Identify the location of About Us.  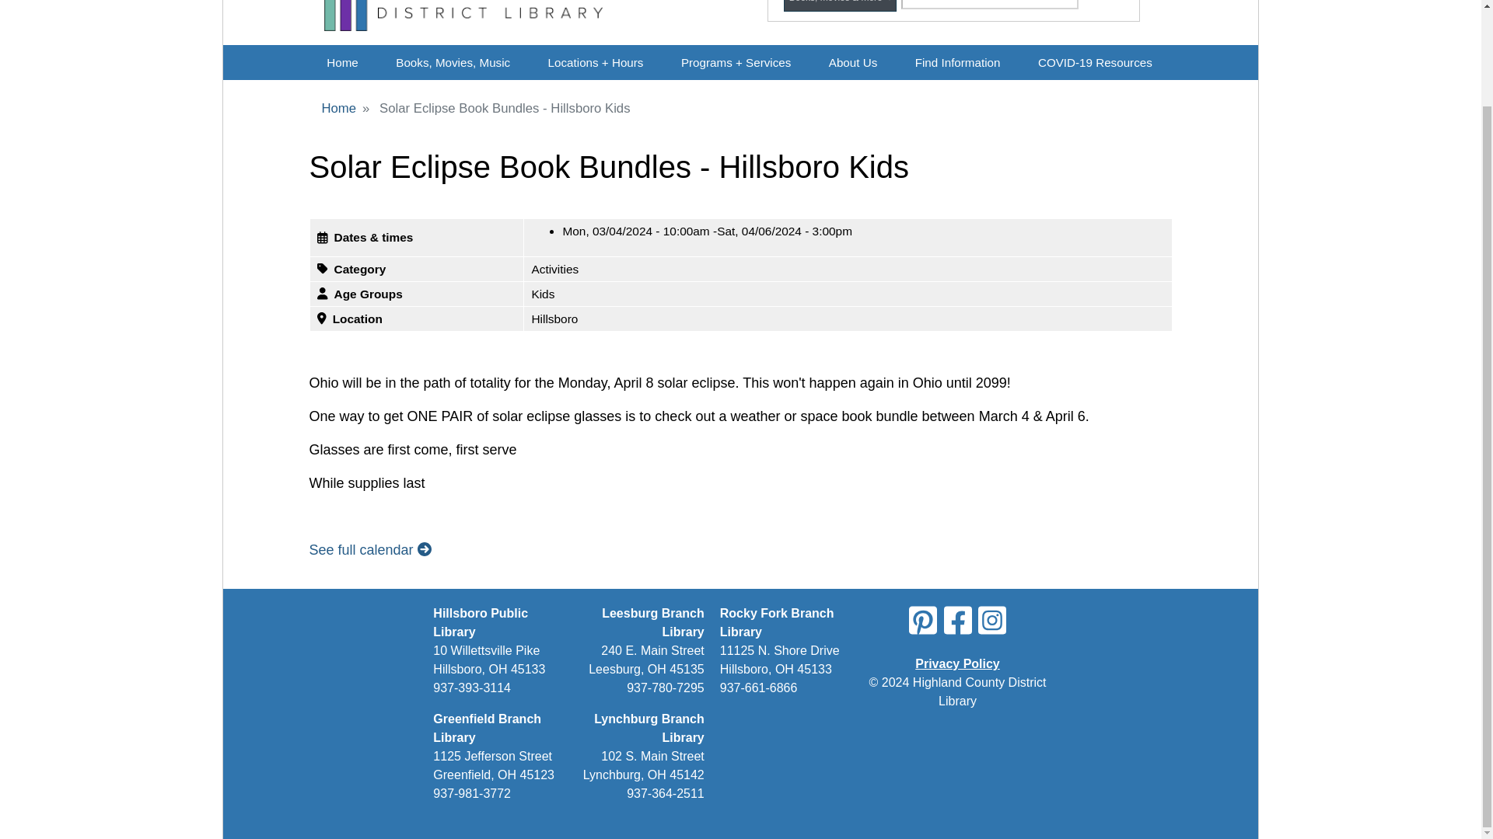
(852, 62).